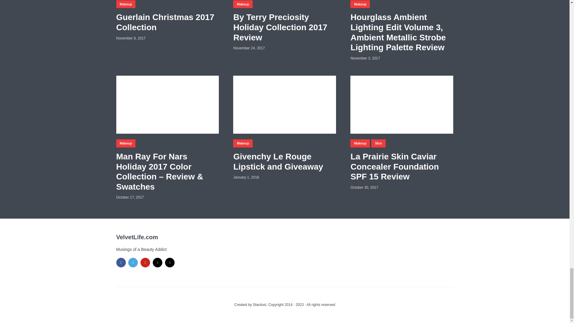  Describe the element at coordinates (157, 263) in the screenshot. I see `BLOGLOVIN'` at that location.